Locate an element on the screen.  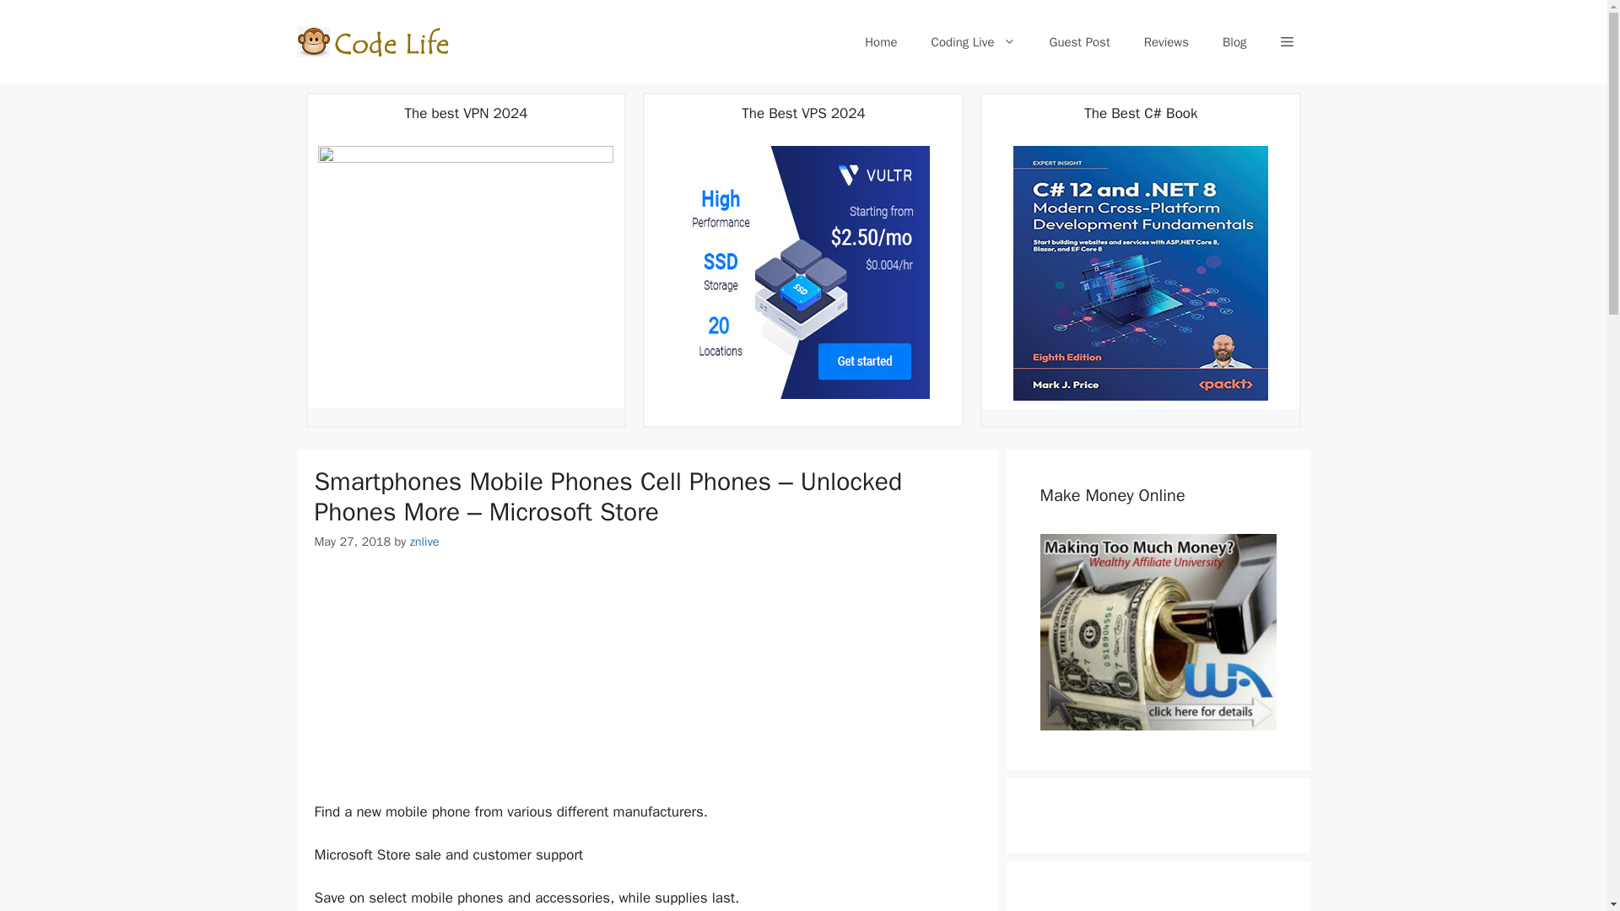
Blog is located at coordinates (1234, 42).